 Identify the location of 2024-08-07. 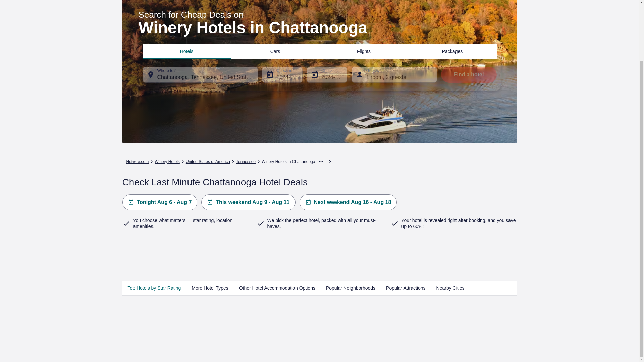
(327, 74).